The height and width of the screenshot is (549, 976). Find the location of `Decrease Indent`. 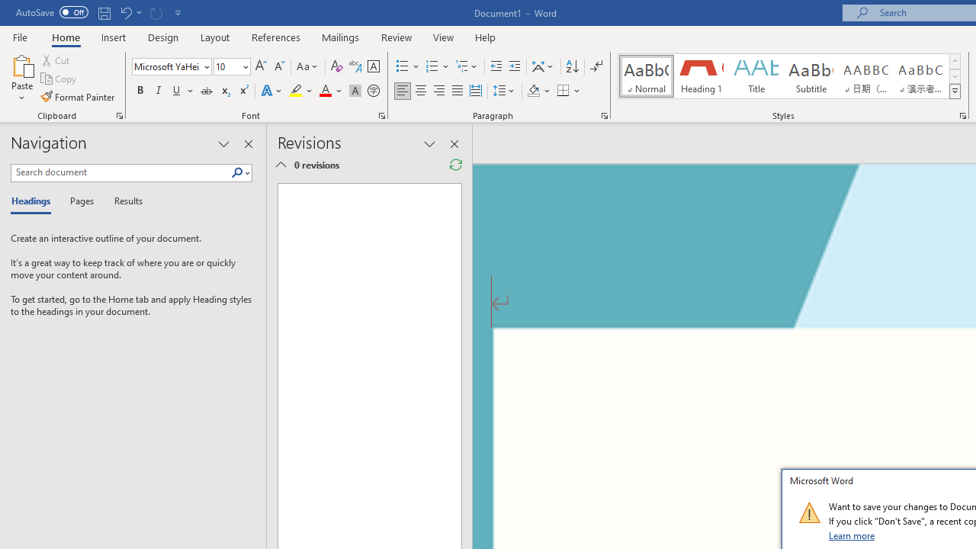

Decrease Indent is located at coordinates (496, 67).